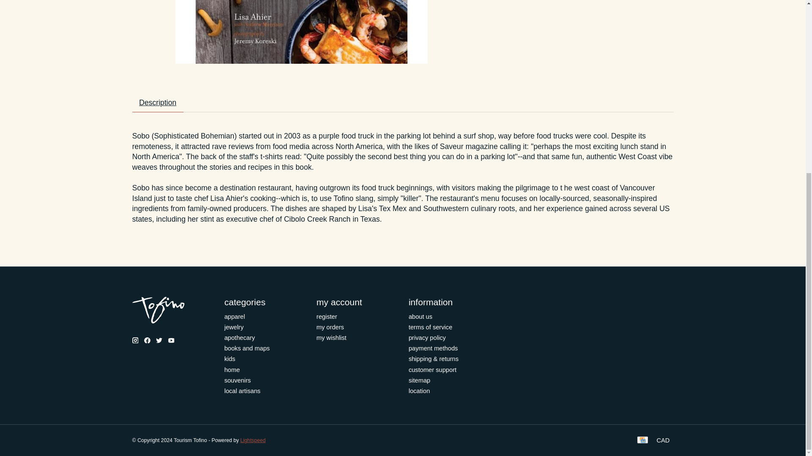 The width and height of the screenshot is (812, 456). Describe the element at coordinates (419, 380) in the screenshot. I see `Sitemap` at that location.